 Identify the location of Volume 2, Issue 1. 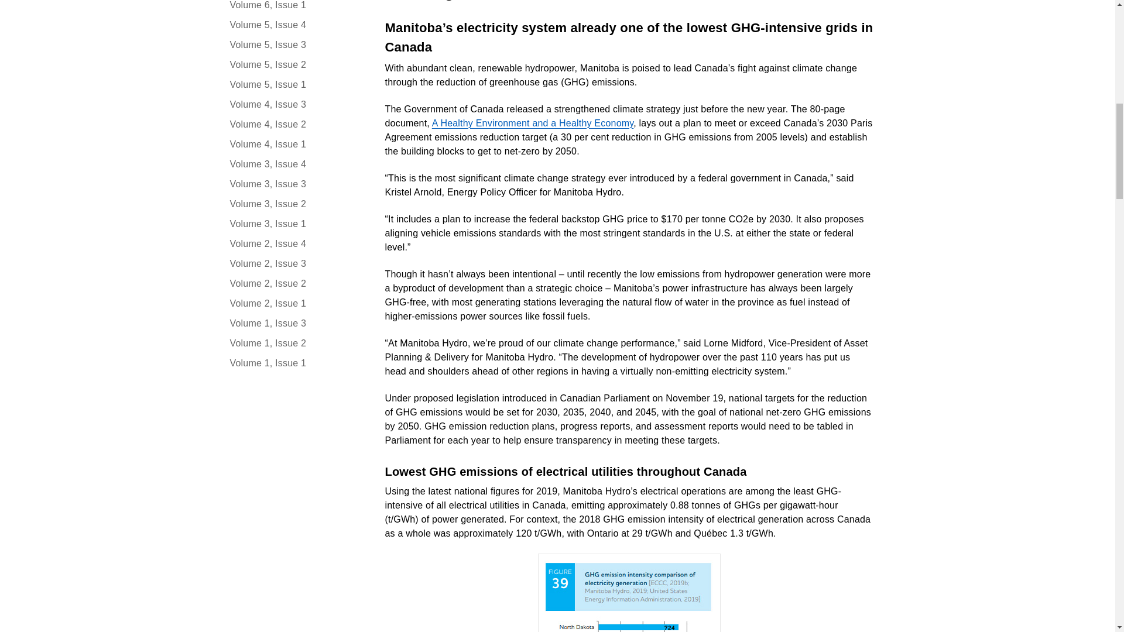
(295, 303).